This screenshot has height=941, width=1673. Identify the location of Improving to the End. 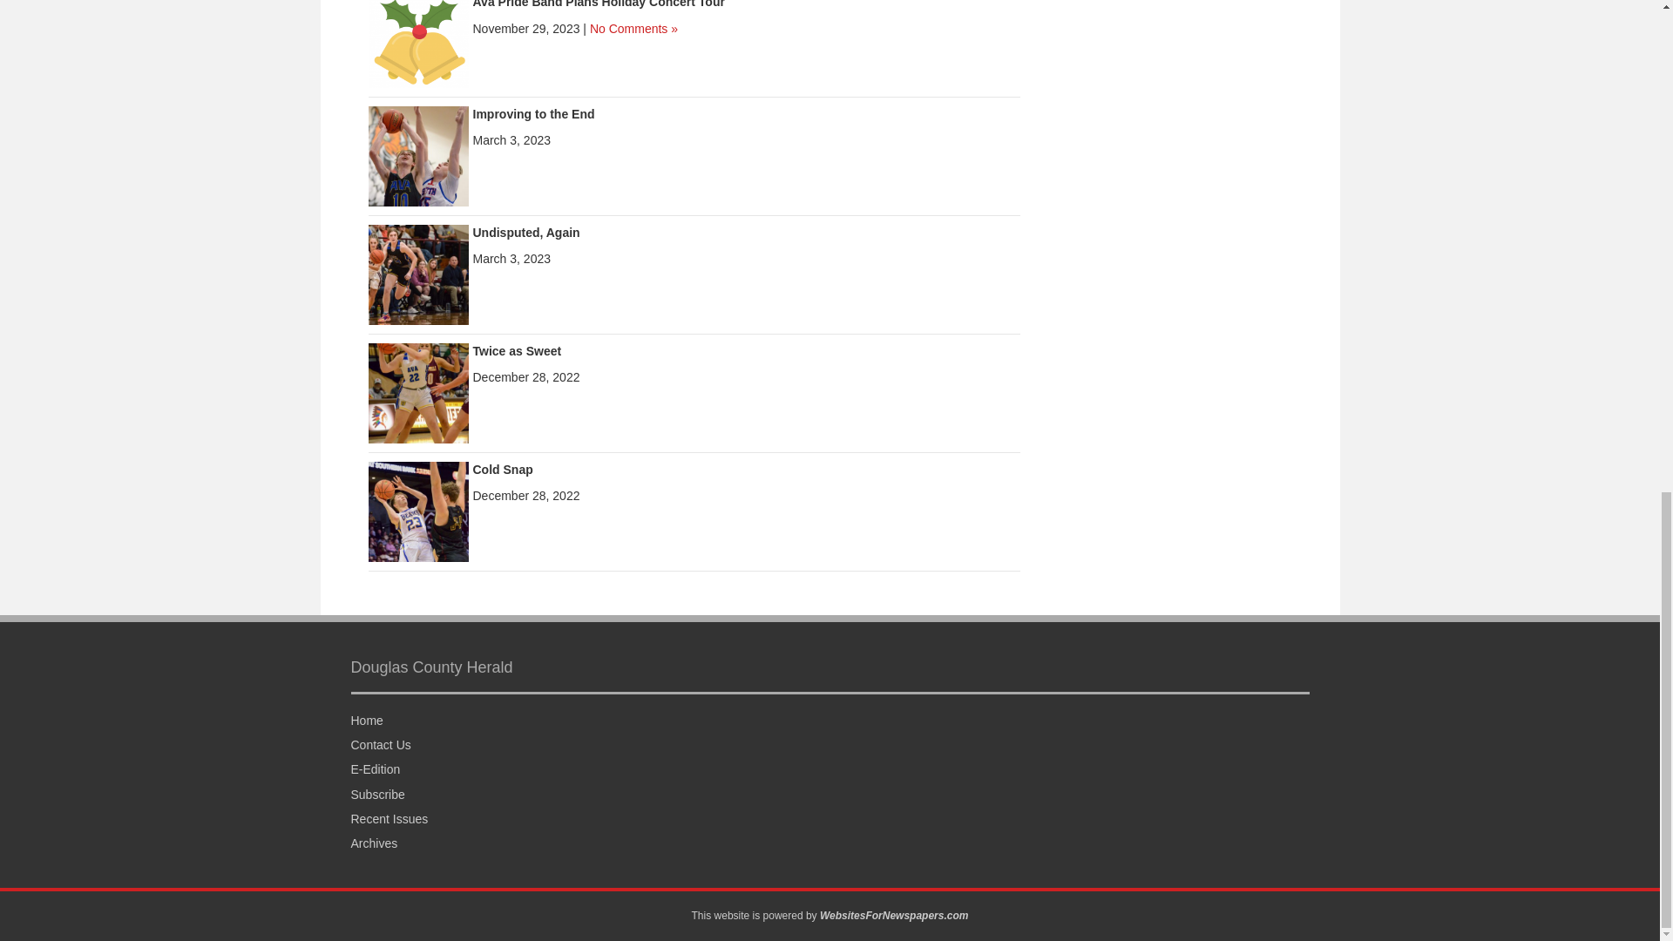
(418, 154).